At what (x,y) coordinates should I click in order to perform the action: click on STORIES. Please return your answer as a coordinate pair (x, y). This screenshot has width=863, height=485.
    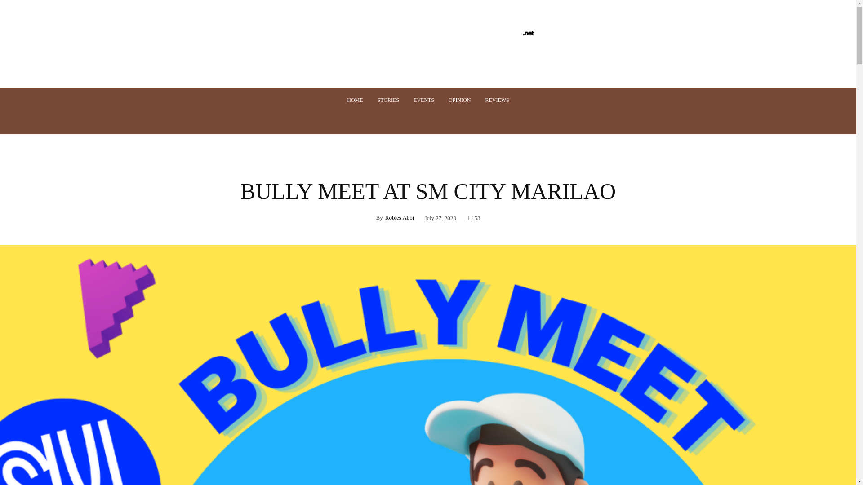
    Looking at the image, I should click on (388, 100).